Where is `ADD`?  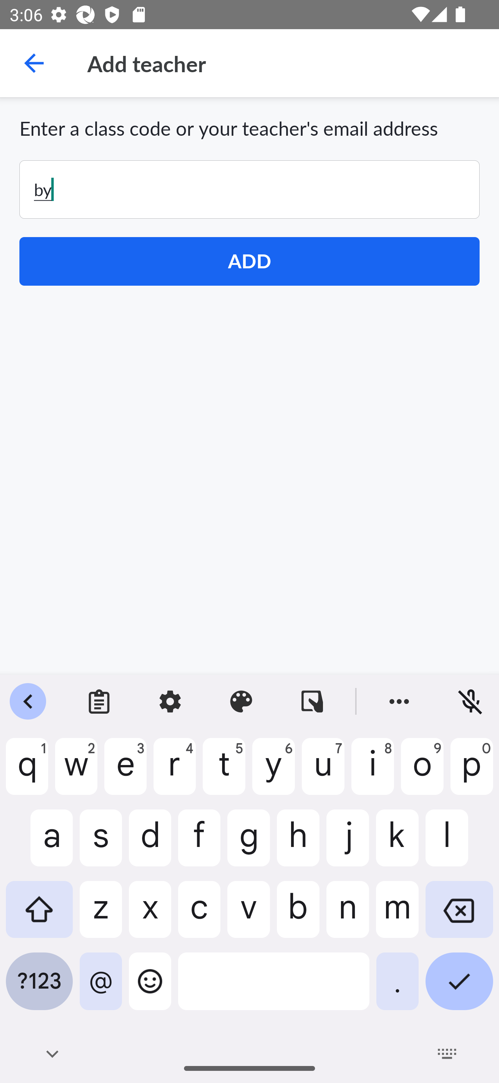
ADD is located at coordinates (249, 261).